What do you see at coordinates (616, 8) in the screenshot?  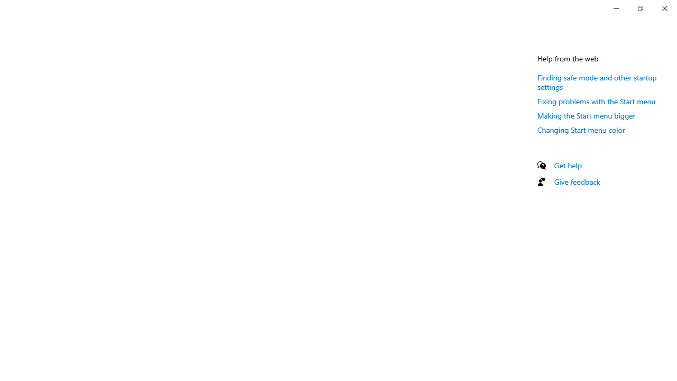 I see `Minimize Settings` at bounding box center [616, 8].